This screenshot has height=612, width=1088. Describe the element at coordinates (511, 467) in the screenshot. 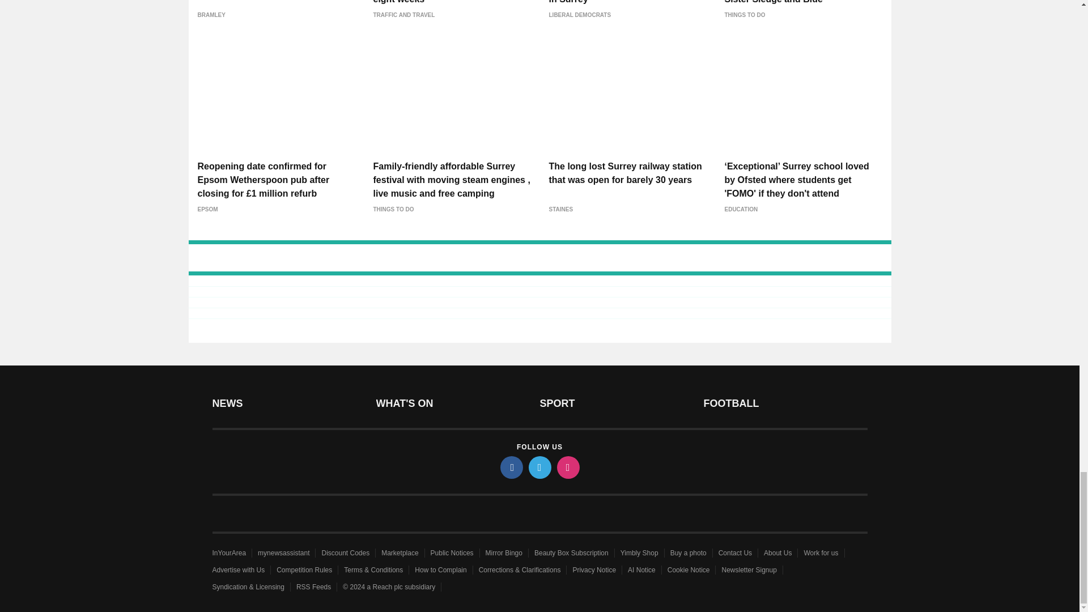

I see `facebook` at that location.